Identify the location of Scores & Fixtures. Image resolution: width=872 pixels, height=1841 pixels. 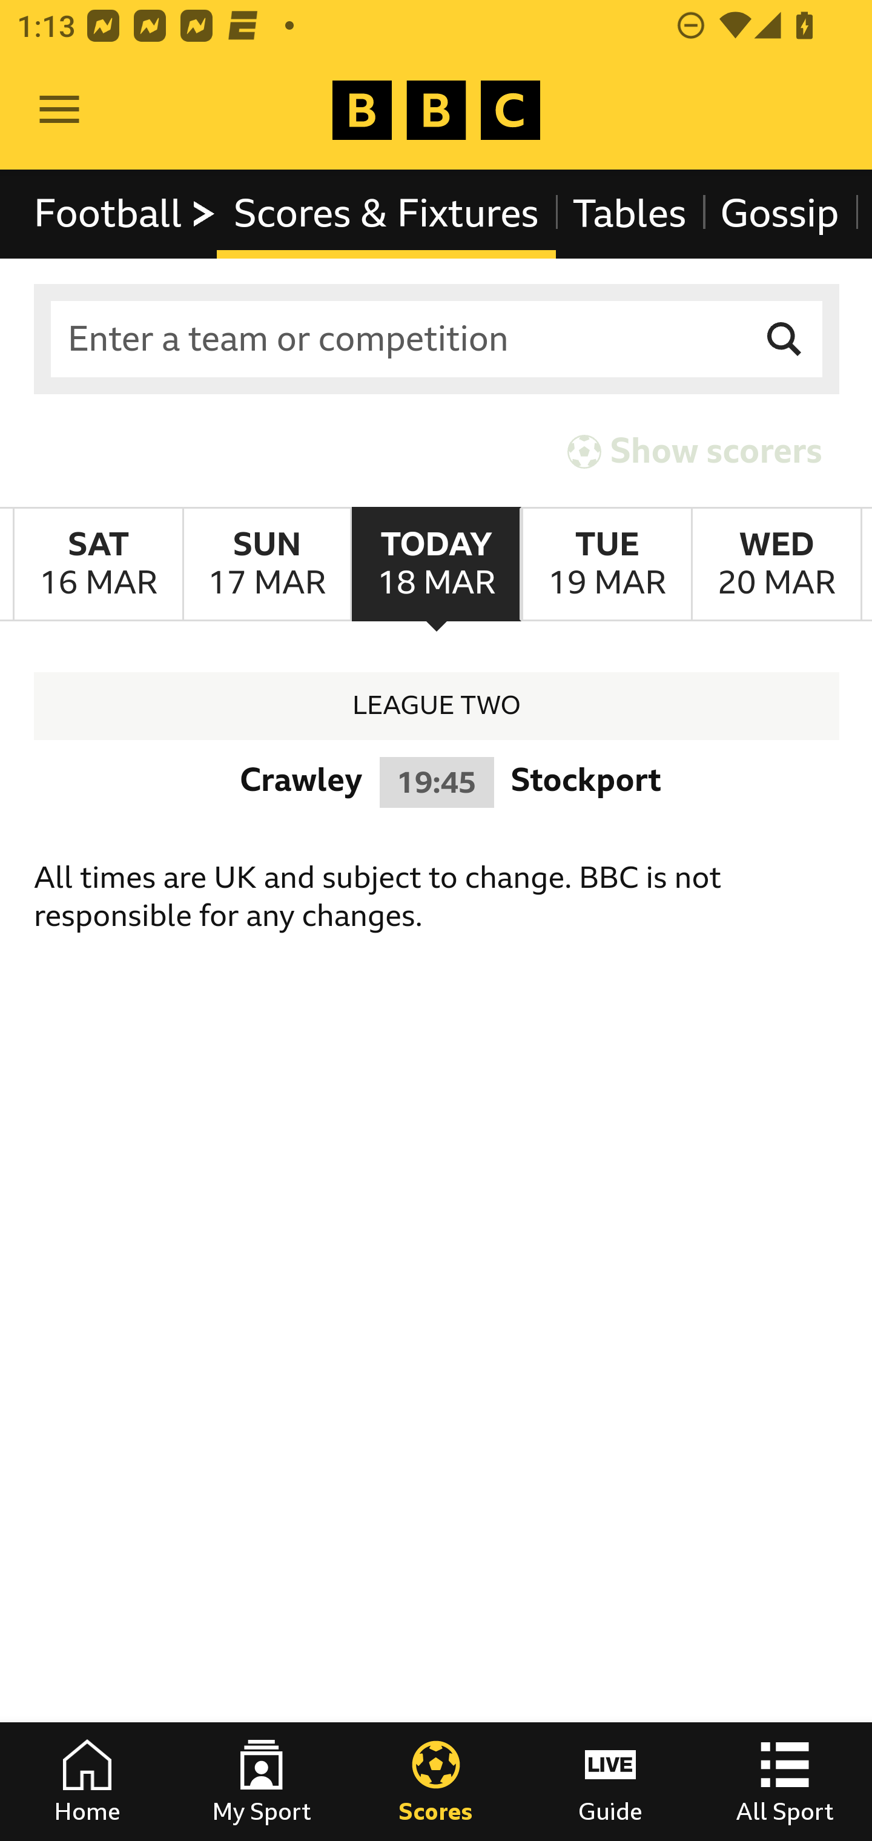
(386, 213).